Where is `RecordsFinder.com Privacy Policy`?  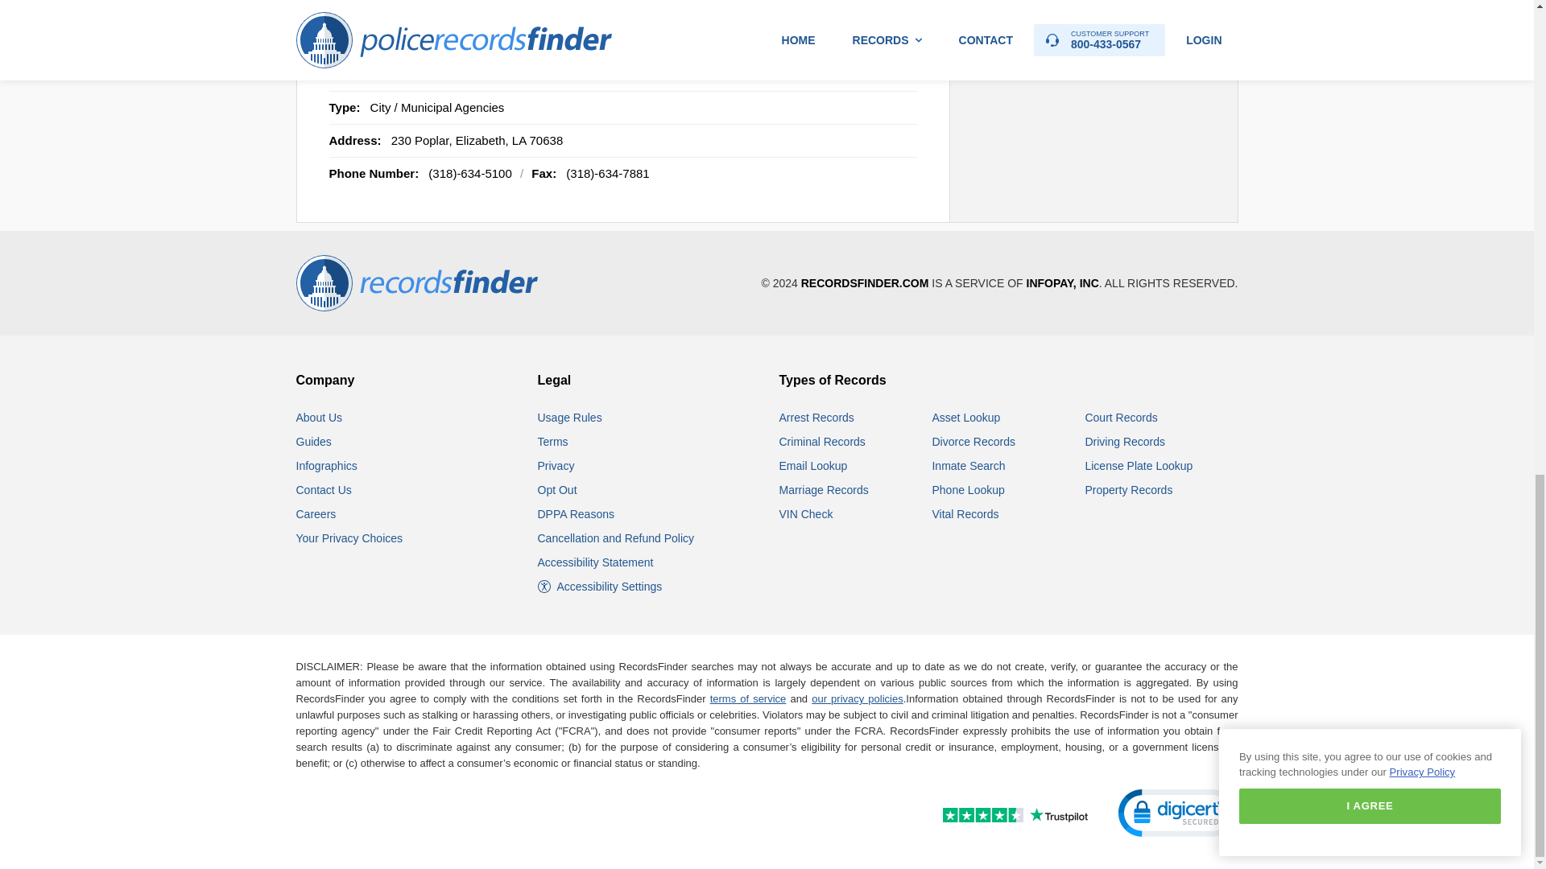 RecordsFinder.com Privacy Policy is located at coordinates (556, 466).